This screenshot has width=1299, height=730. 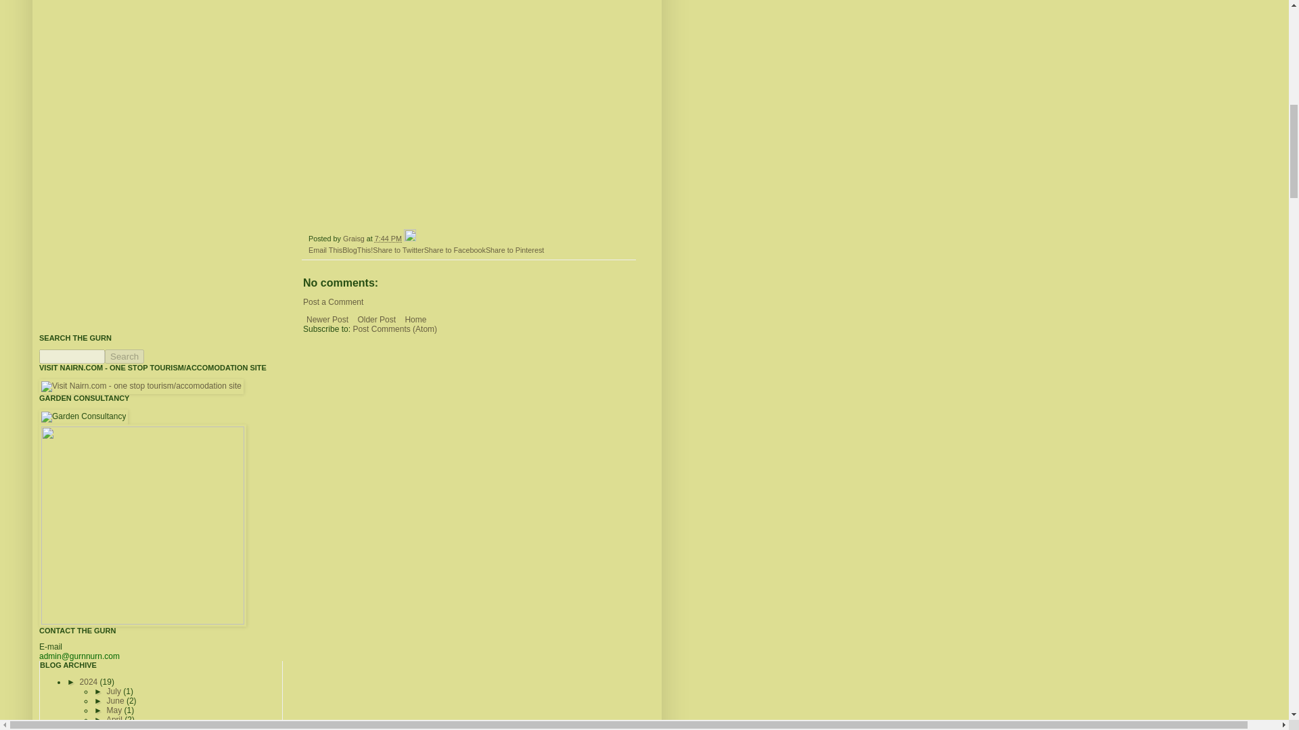 What do you see at coordinates (327, 319) in the screenshot?
I see `Newer Post` at bounding box center [327, 319].